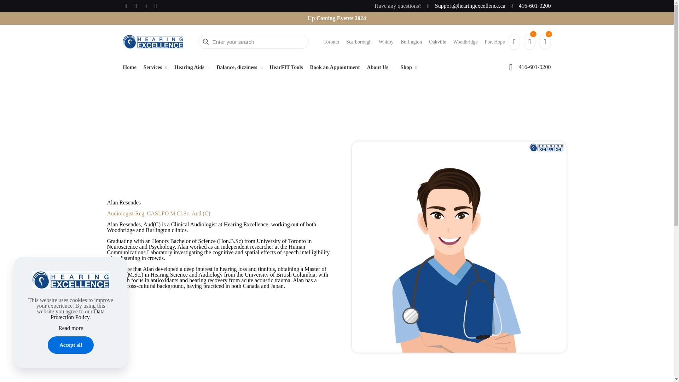  Describe the element at coordinates (437, 42) in the screenshot. I see `Oakville` at that location.